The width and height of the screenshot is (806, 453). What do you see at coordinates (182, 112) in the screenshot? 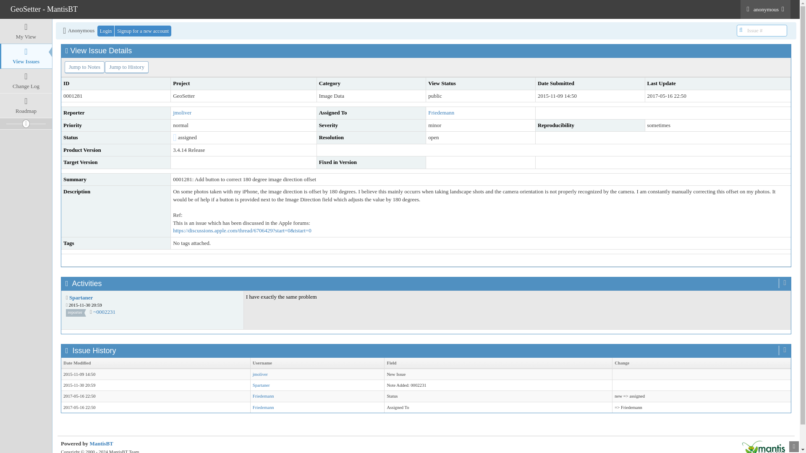
I see `jmoliver` at bounding box center [182, 112].